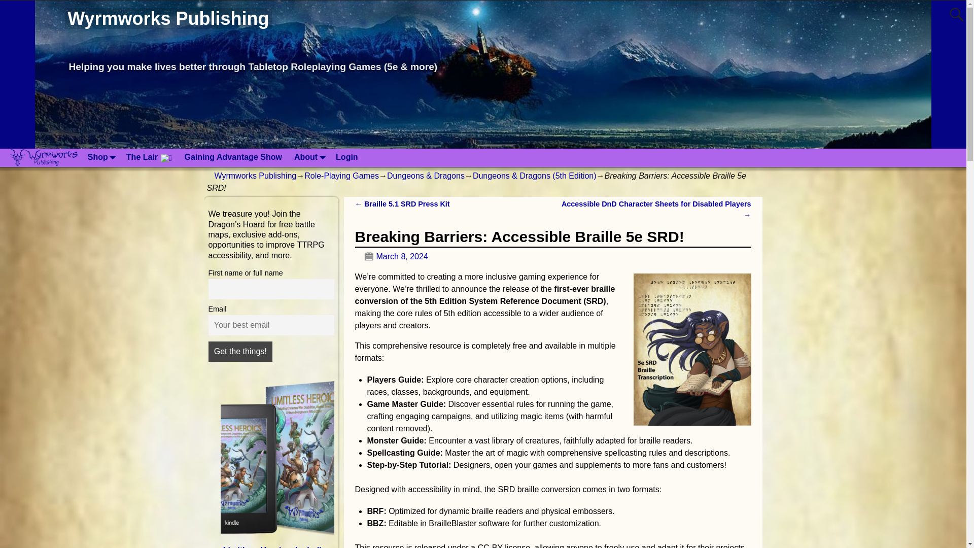 This screenshot has height=548, width=974. What do you see at coordinates (392, 256) in the screenshot?
I see `March 8, 2024` at bounding box center [392, 256].